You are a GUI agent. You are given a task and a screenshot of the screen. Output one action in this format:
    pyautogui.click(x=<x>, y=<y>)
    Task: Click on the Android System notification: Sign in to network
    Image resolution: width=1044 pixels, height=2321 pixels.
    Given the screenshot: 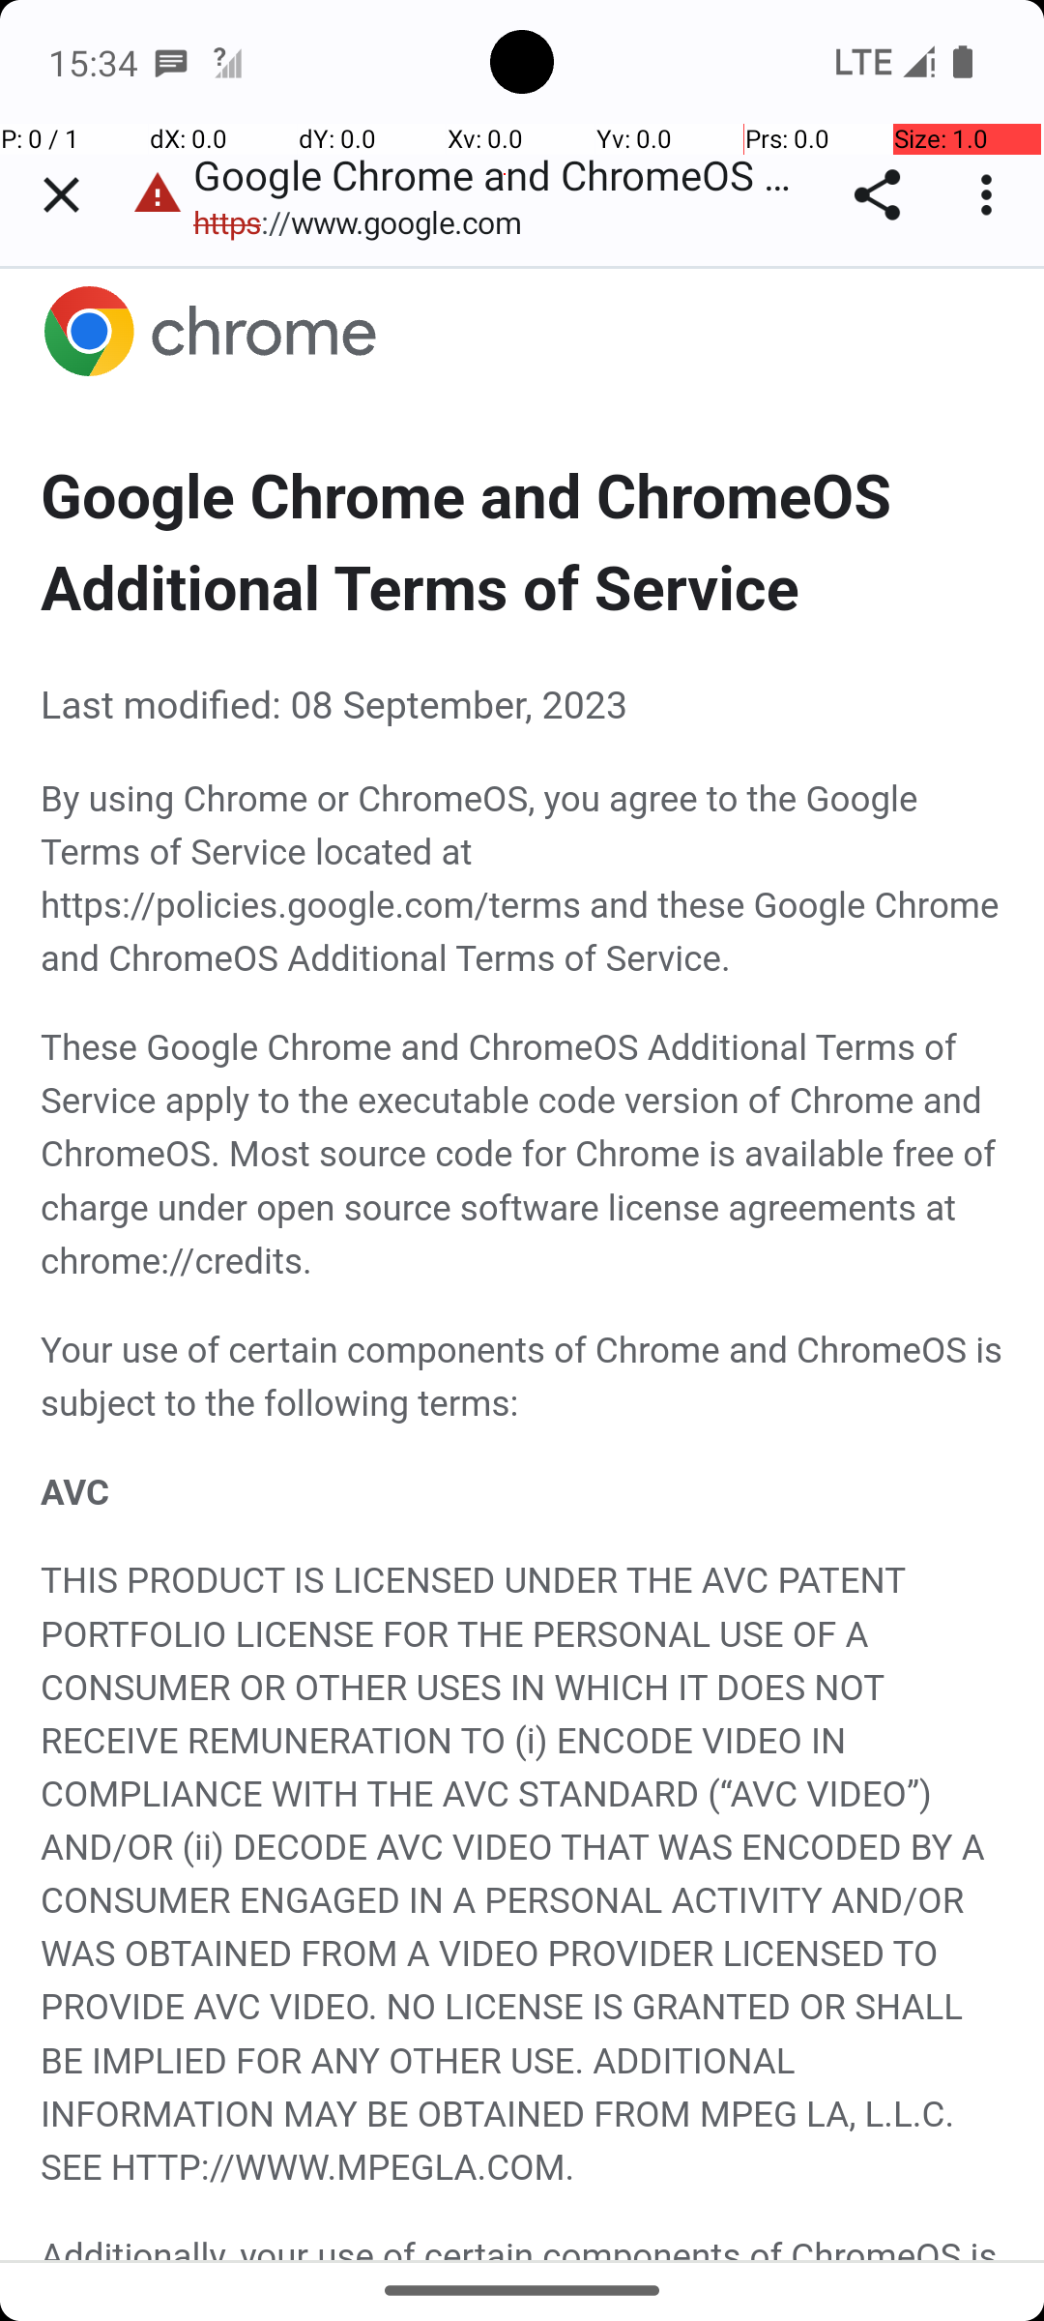 What is the action you would take?
    pyautogui.click(x=227, y=62)
    